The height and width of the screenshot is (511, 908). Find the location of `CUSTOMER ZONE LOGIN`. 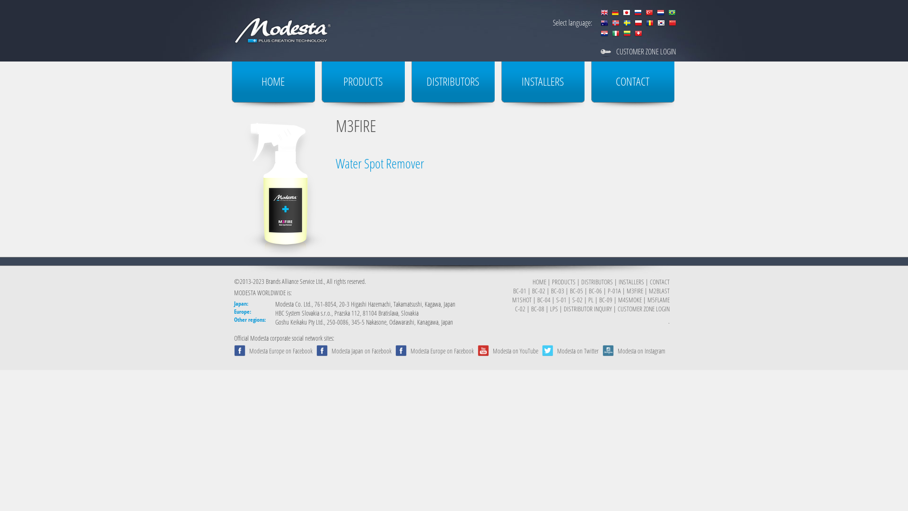

CUSTOMER ZONE LOGIN is located at coordinates (646, 52).